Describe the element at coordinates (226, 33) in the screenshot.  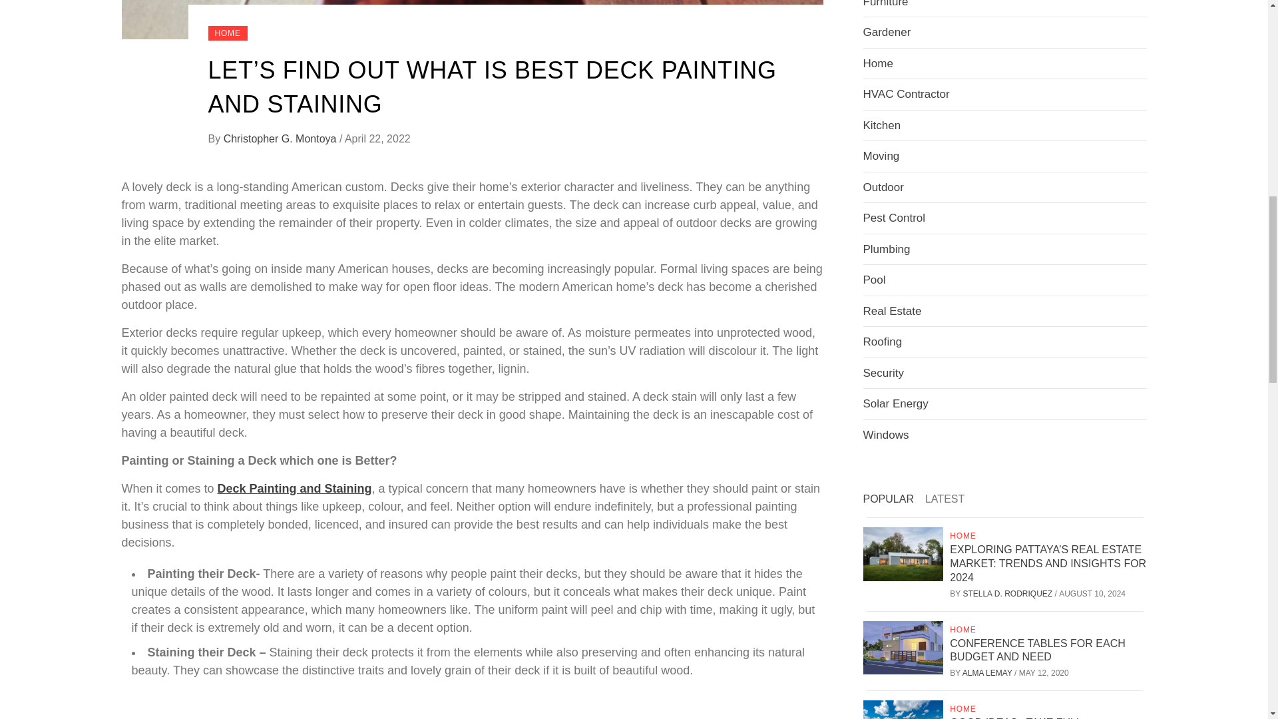
I see `HOME` at that location.